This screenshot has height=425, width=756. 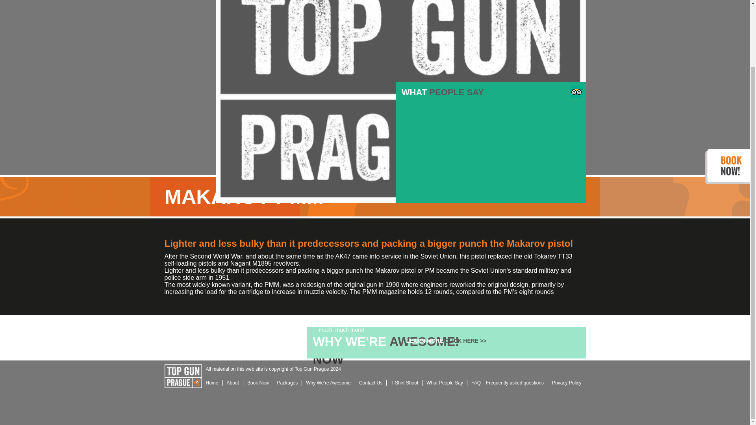 I want to click on BOOK NOW, so click(x=491, y=142).